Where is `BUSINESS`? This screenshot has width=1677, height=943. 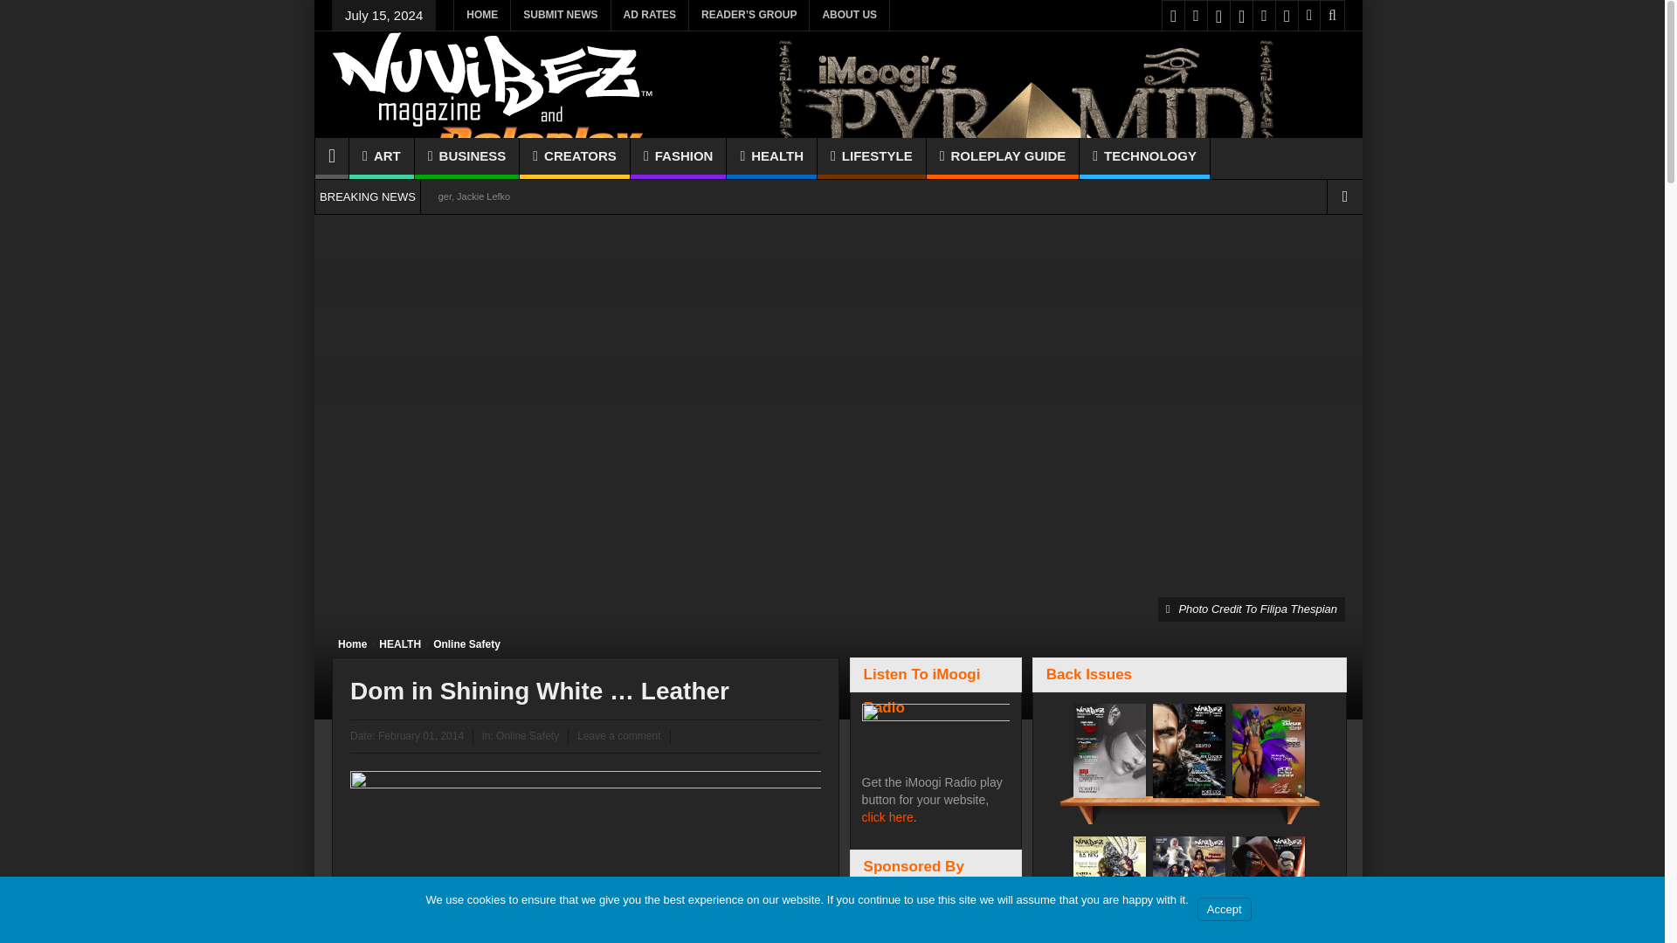 BUSINESS is located at coordinates (466, 158).